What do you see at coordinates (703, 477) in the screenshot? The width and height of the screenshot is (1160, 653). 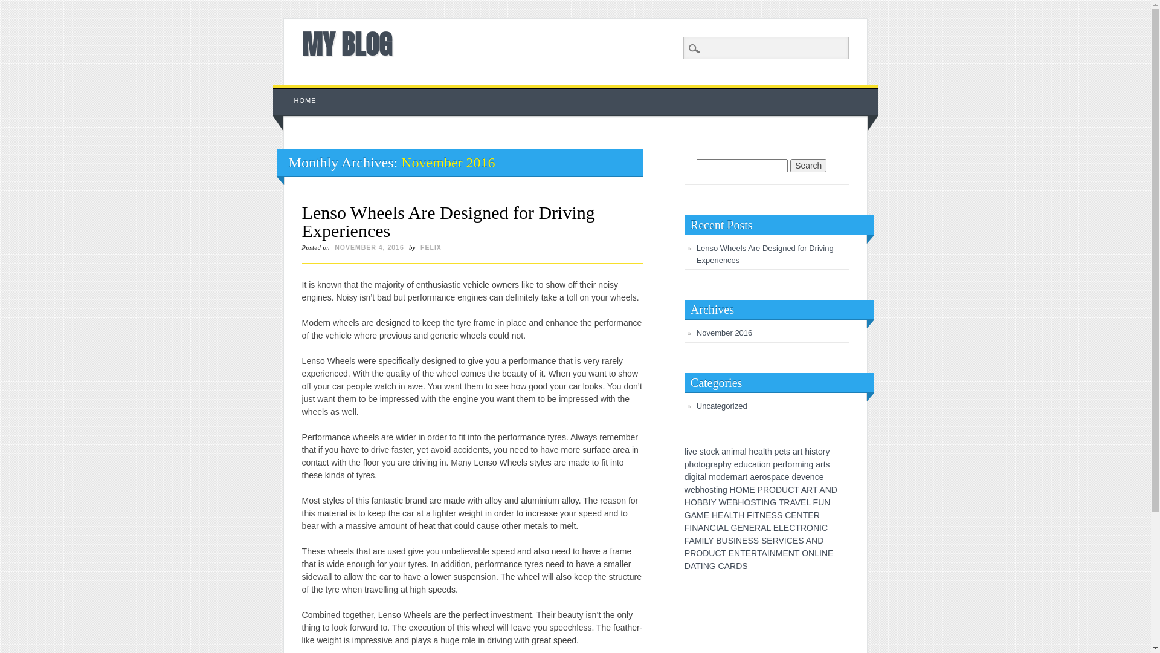 I see `a` at bounding box center [703, 477].